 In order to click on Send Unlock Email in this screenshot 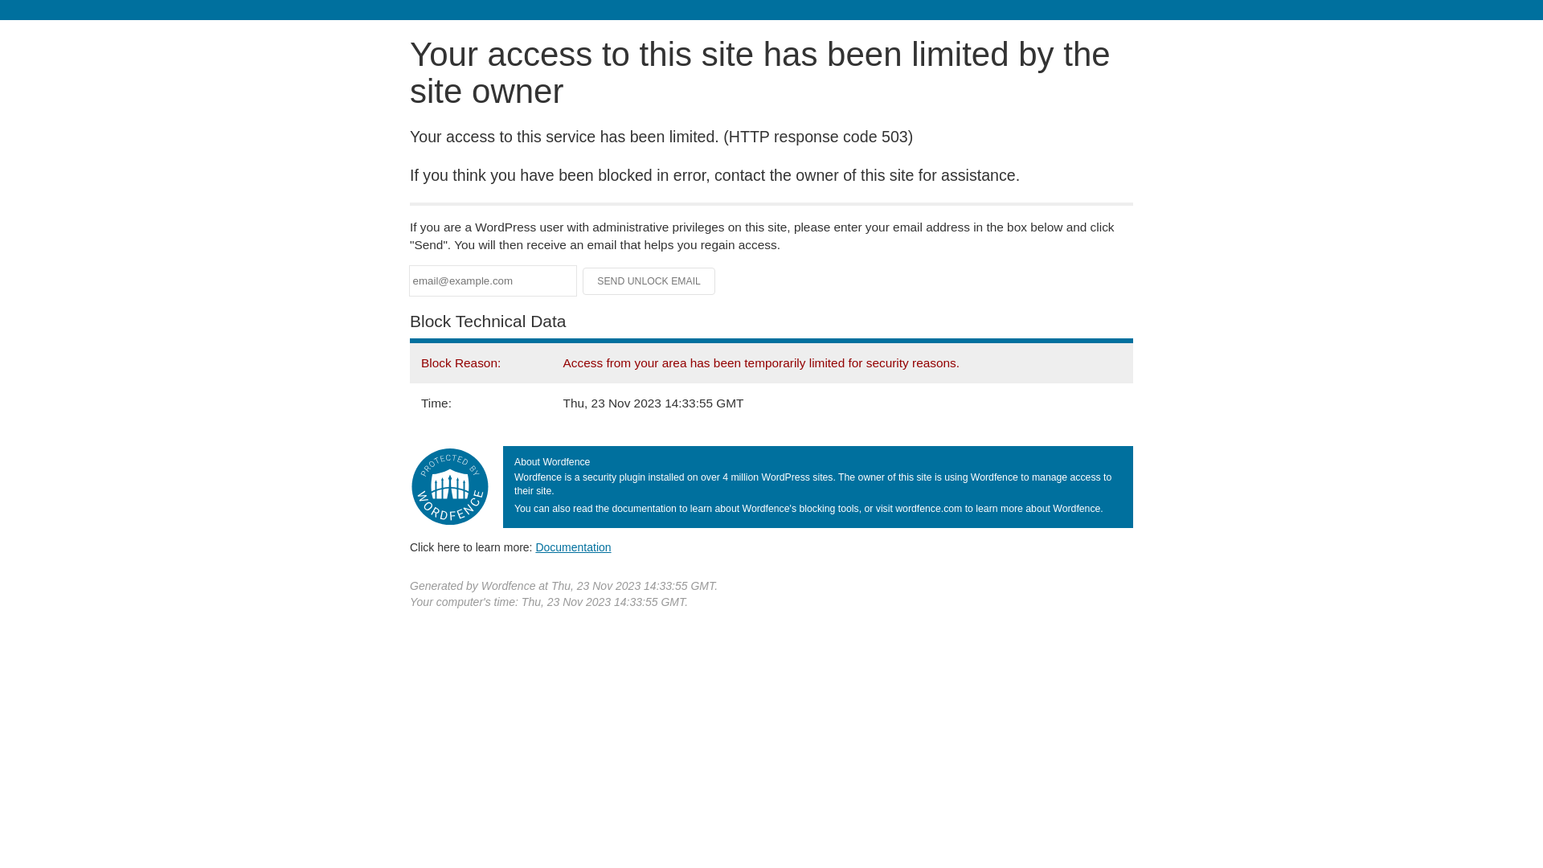, I will do `click(649, 281)`.